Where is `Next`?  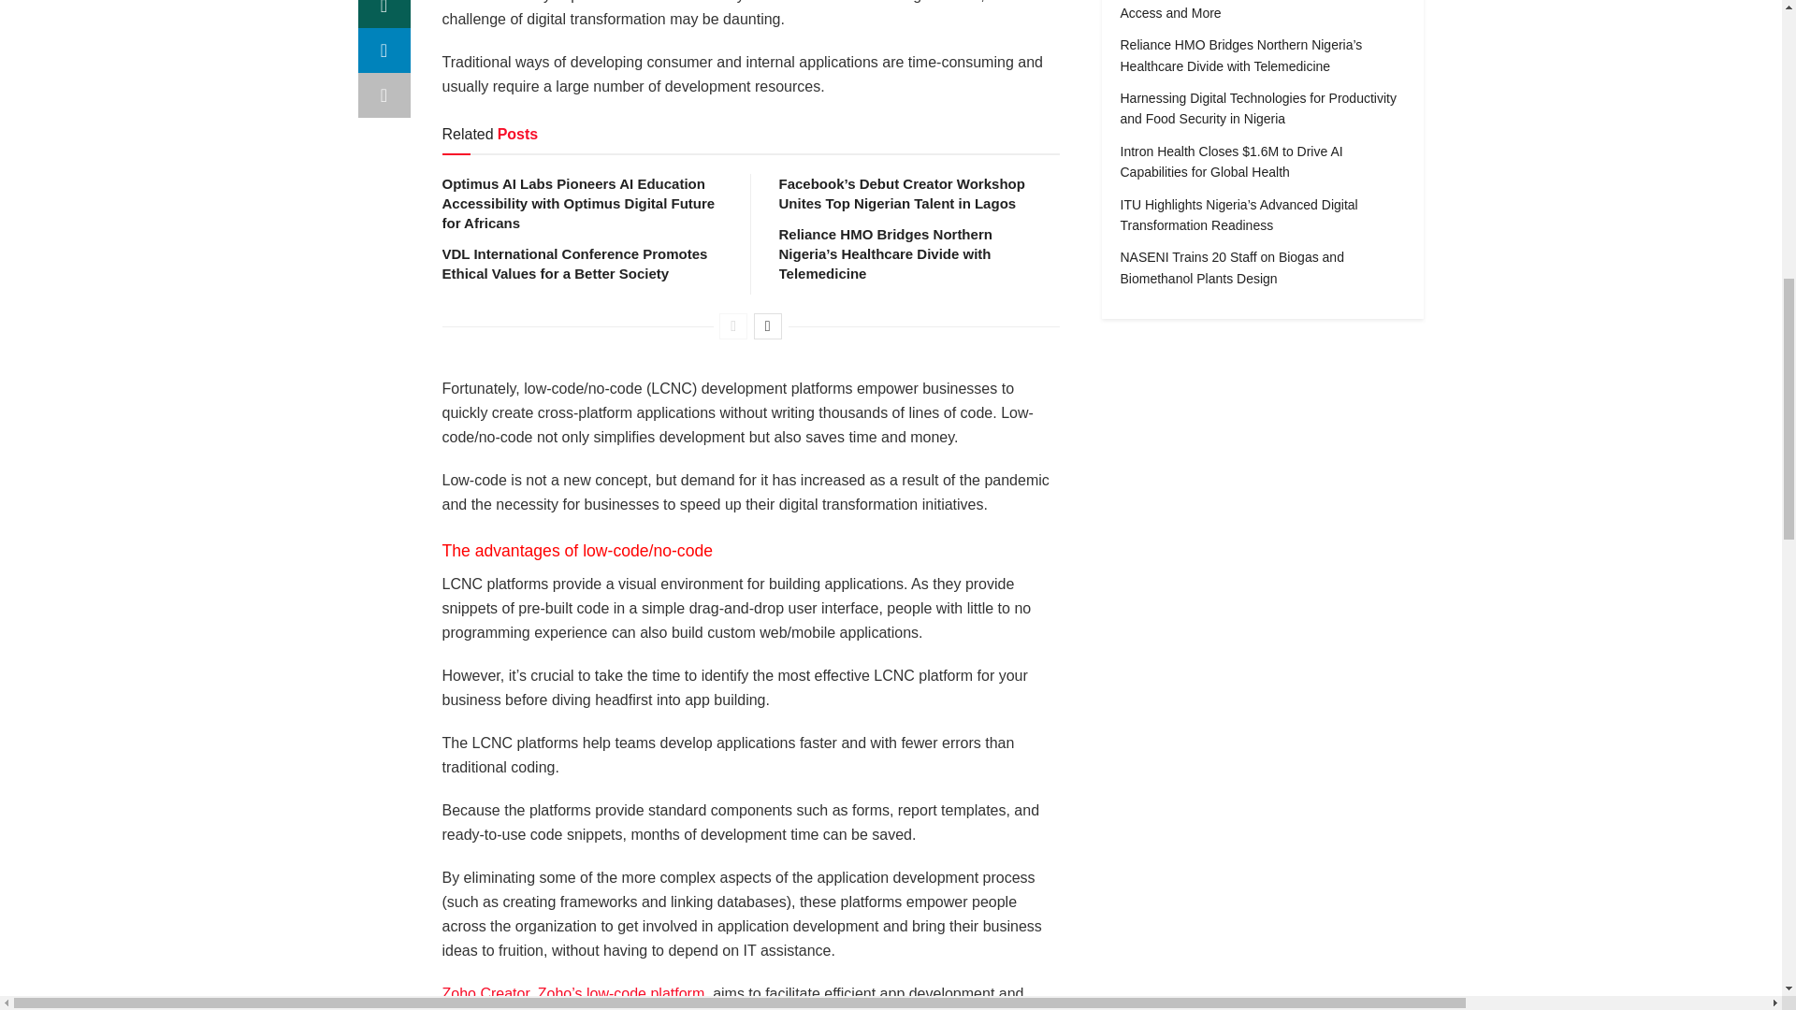 Next is located at coordinates (767, 325).